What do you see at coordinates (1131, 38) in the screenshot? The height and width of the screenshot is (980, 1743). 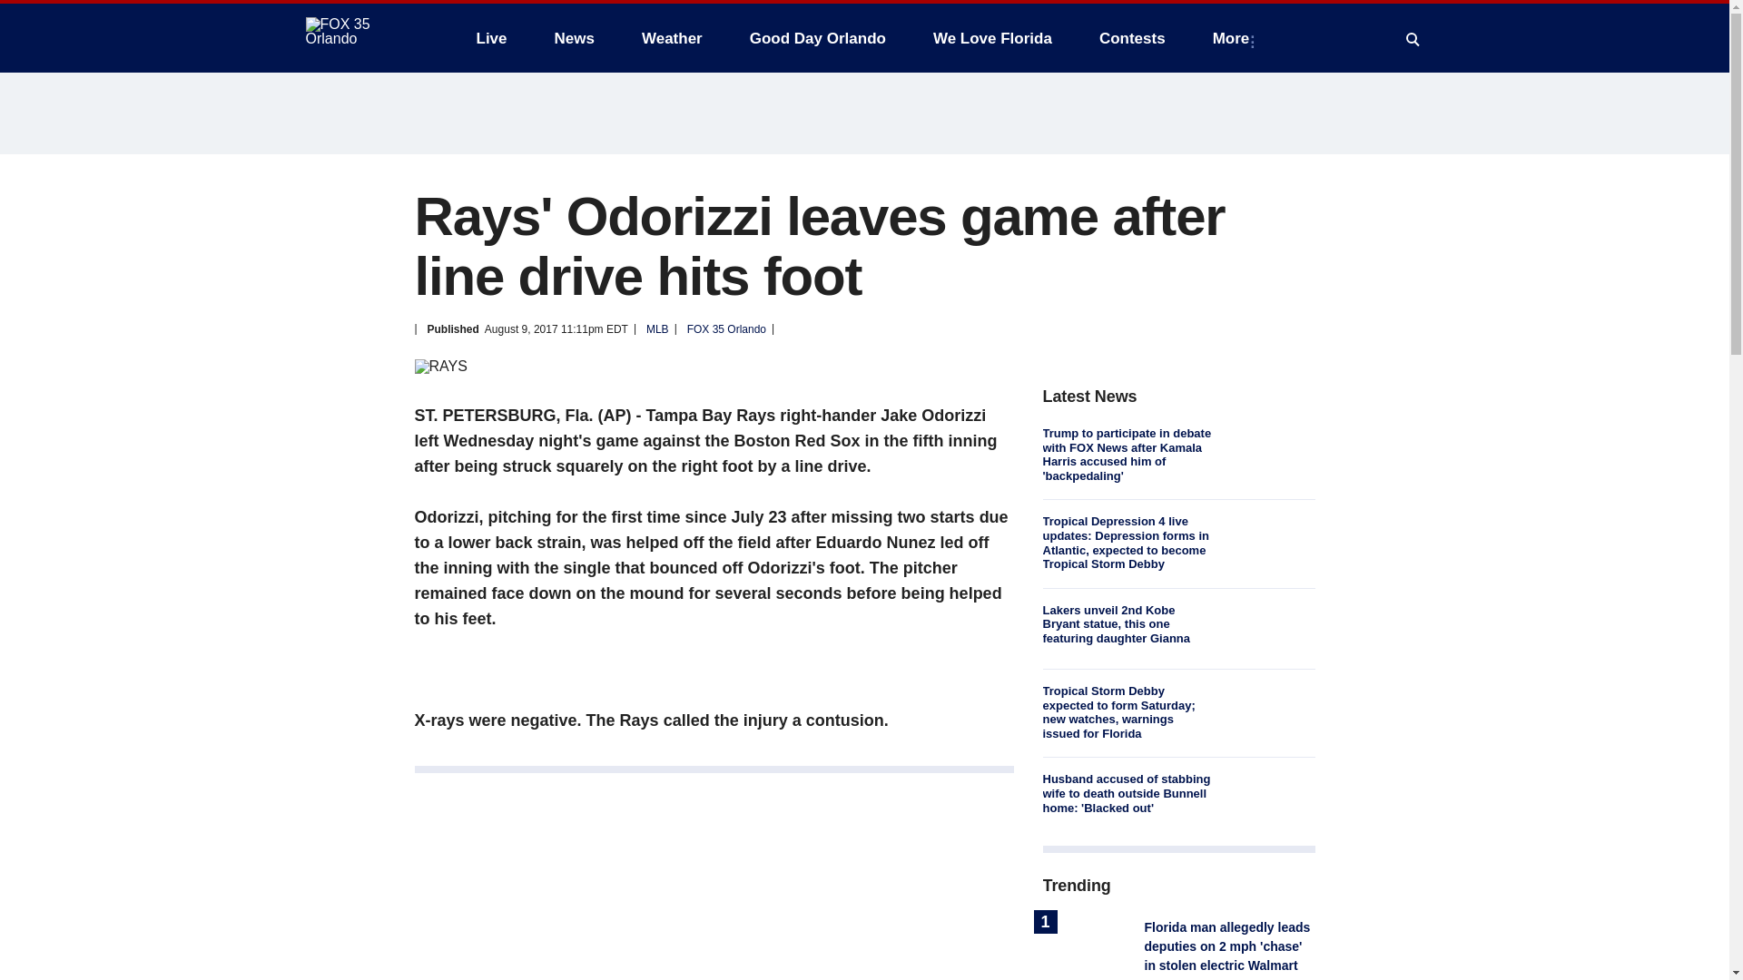 I see `Contests` at bounding box center [1131, 38].